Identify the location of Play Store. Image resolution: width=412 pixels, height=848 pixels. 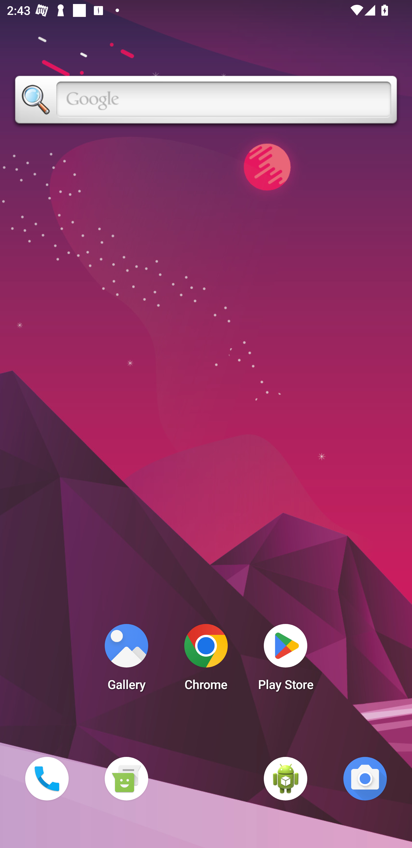
(286, 660).